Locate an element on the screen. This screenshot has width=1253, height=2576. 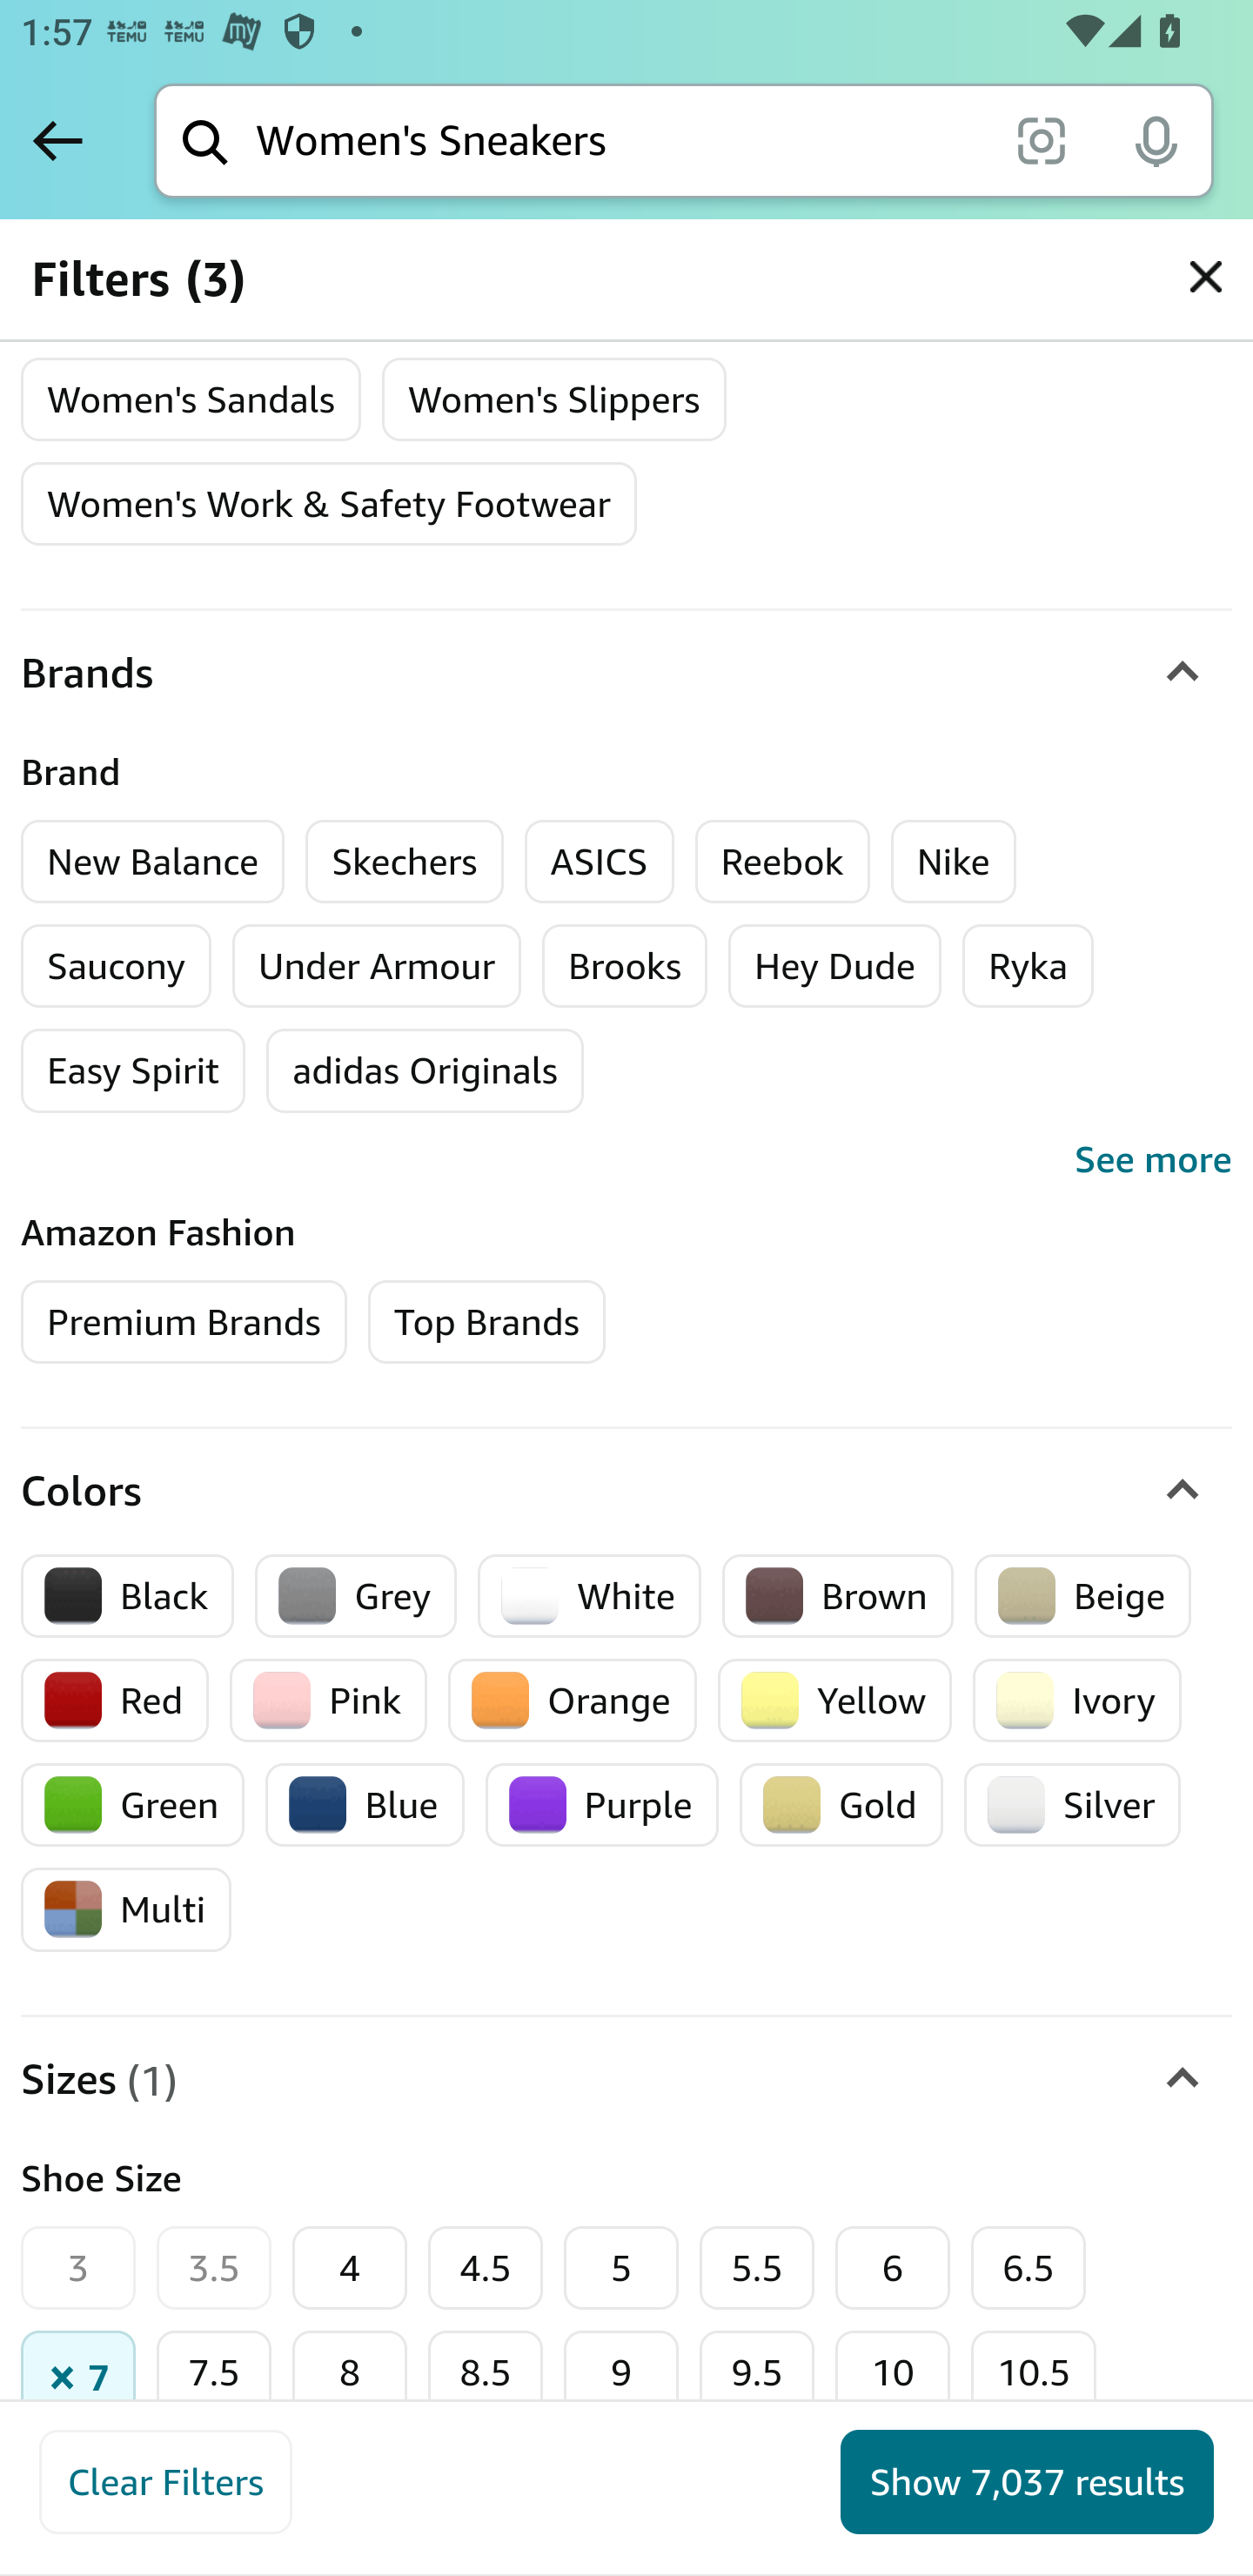
Brown Brown Brown Brown is located at coordinates (837, 1595).